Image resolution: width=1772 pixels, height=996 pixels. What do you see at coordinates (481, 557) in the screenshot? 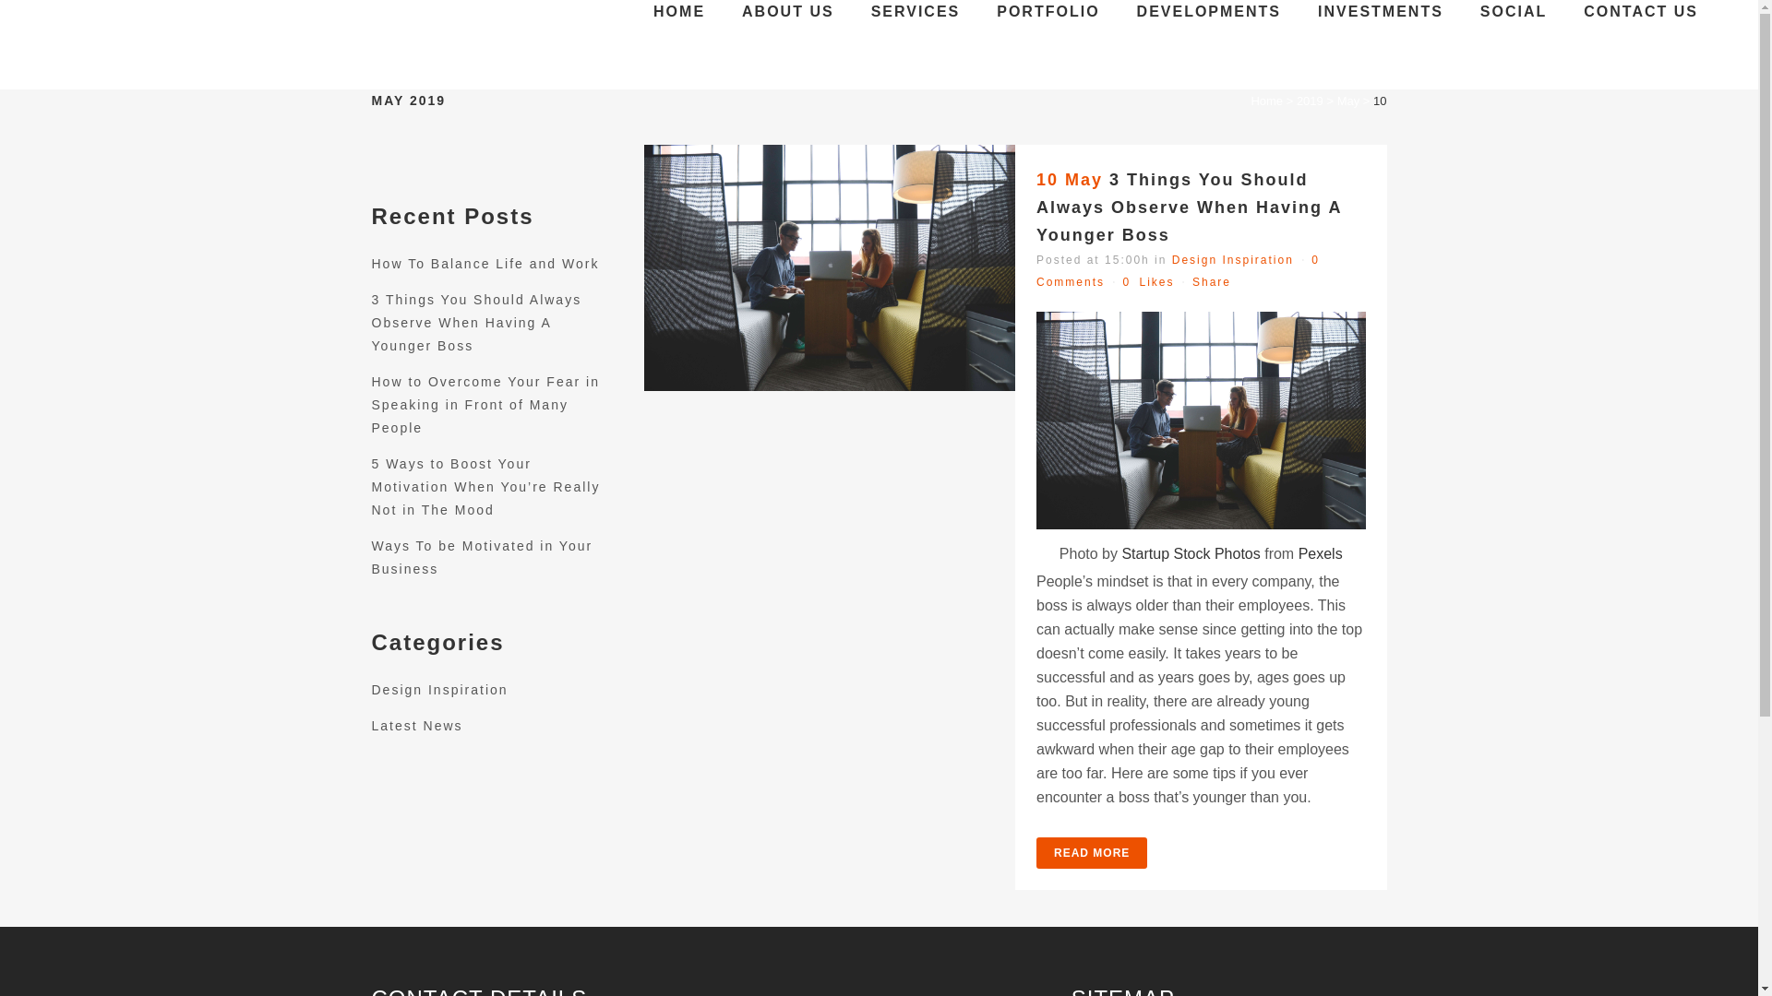
I see `Ways To be Motivated in Your Business` at bounding box center [481, 557].